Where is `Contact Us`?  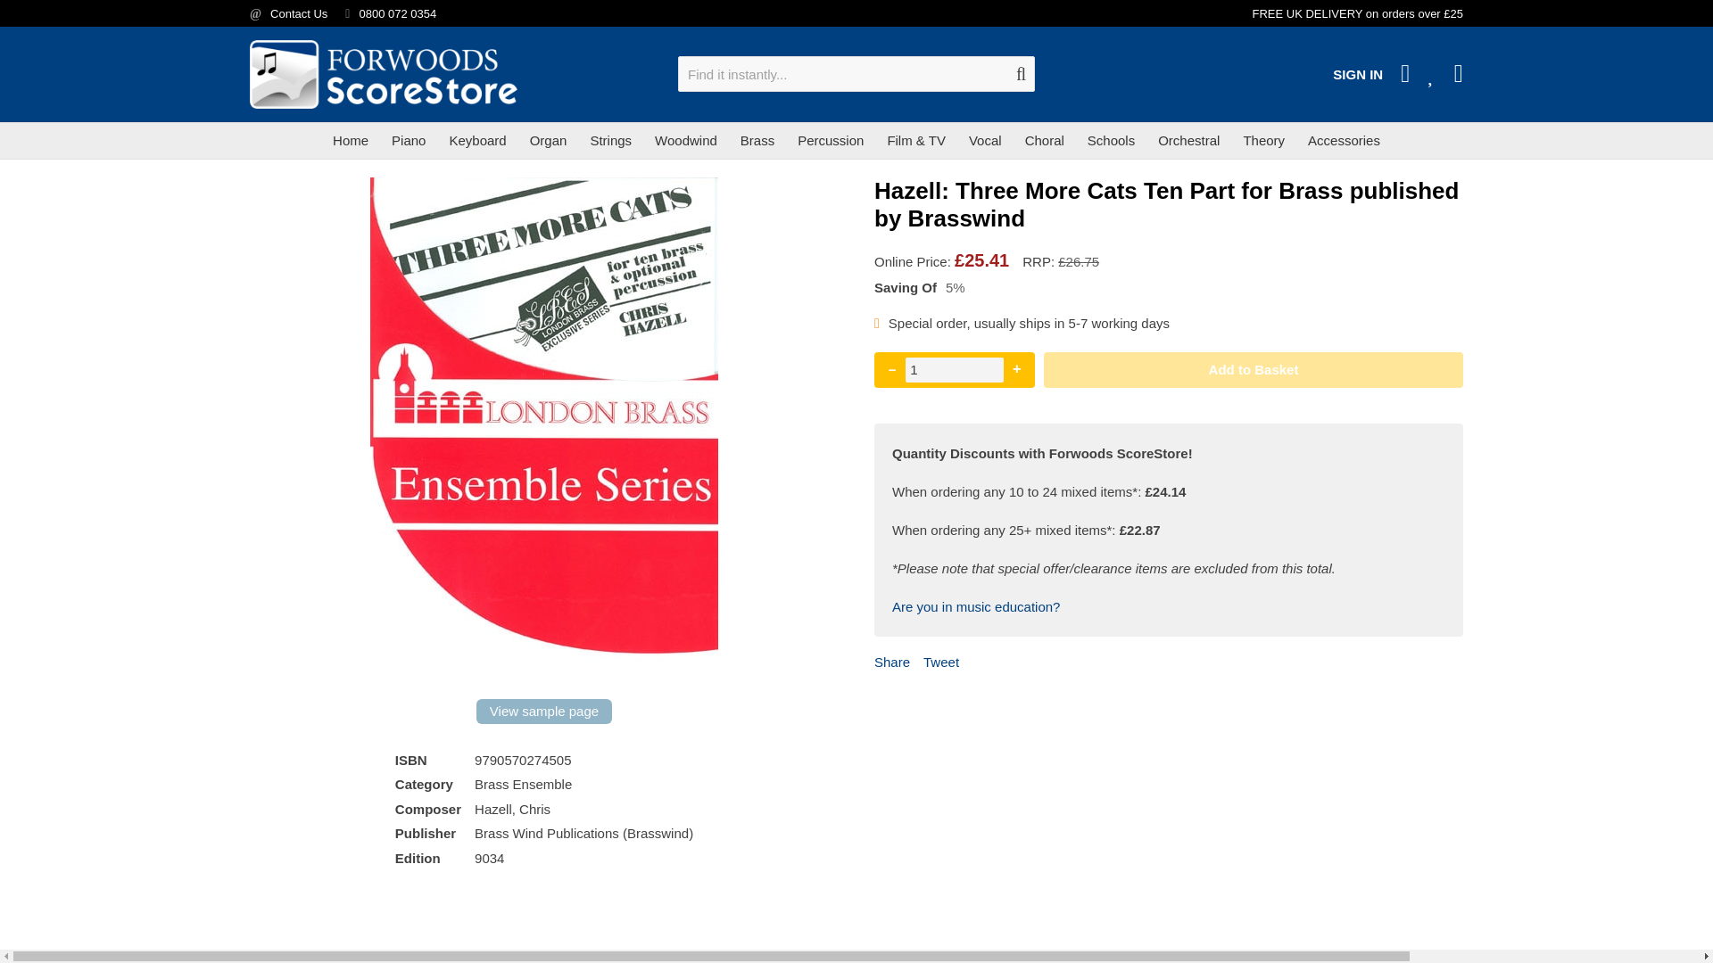
Contact Us is located at coordinates (298, 12).